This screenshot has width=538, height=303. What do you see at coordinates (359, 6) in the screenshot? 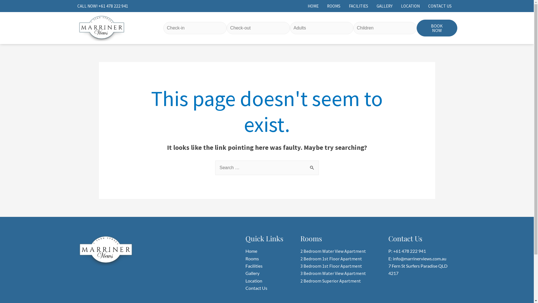
I see `FACILITIES` at bounding box center [359, 6].